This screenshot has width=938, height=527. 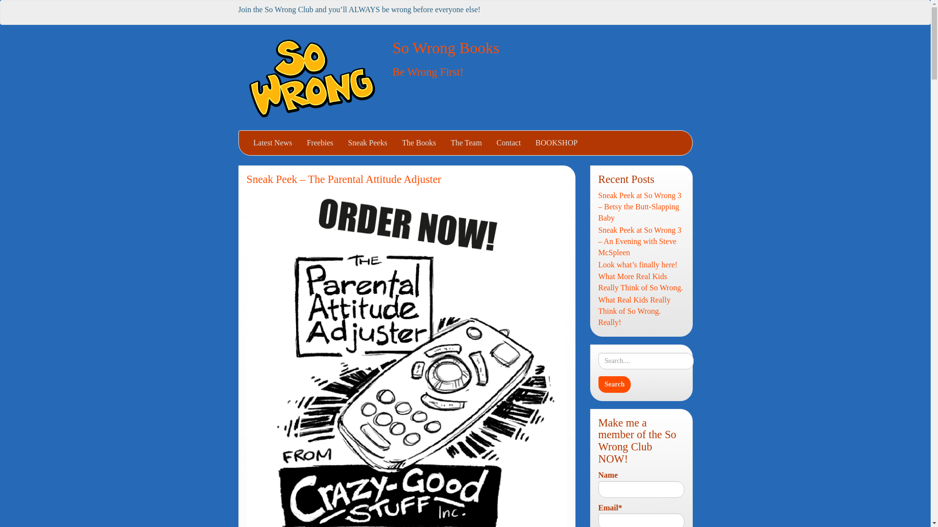 I want to click on Sneak Peeks, so click(x=367, y=142).